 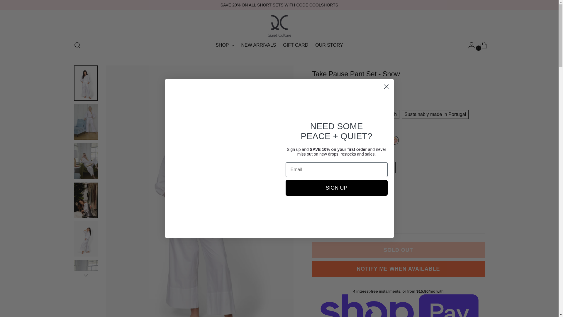 I want to click on NEW ARRIVALS, so click(x=258, y=45).